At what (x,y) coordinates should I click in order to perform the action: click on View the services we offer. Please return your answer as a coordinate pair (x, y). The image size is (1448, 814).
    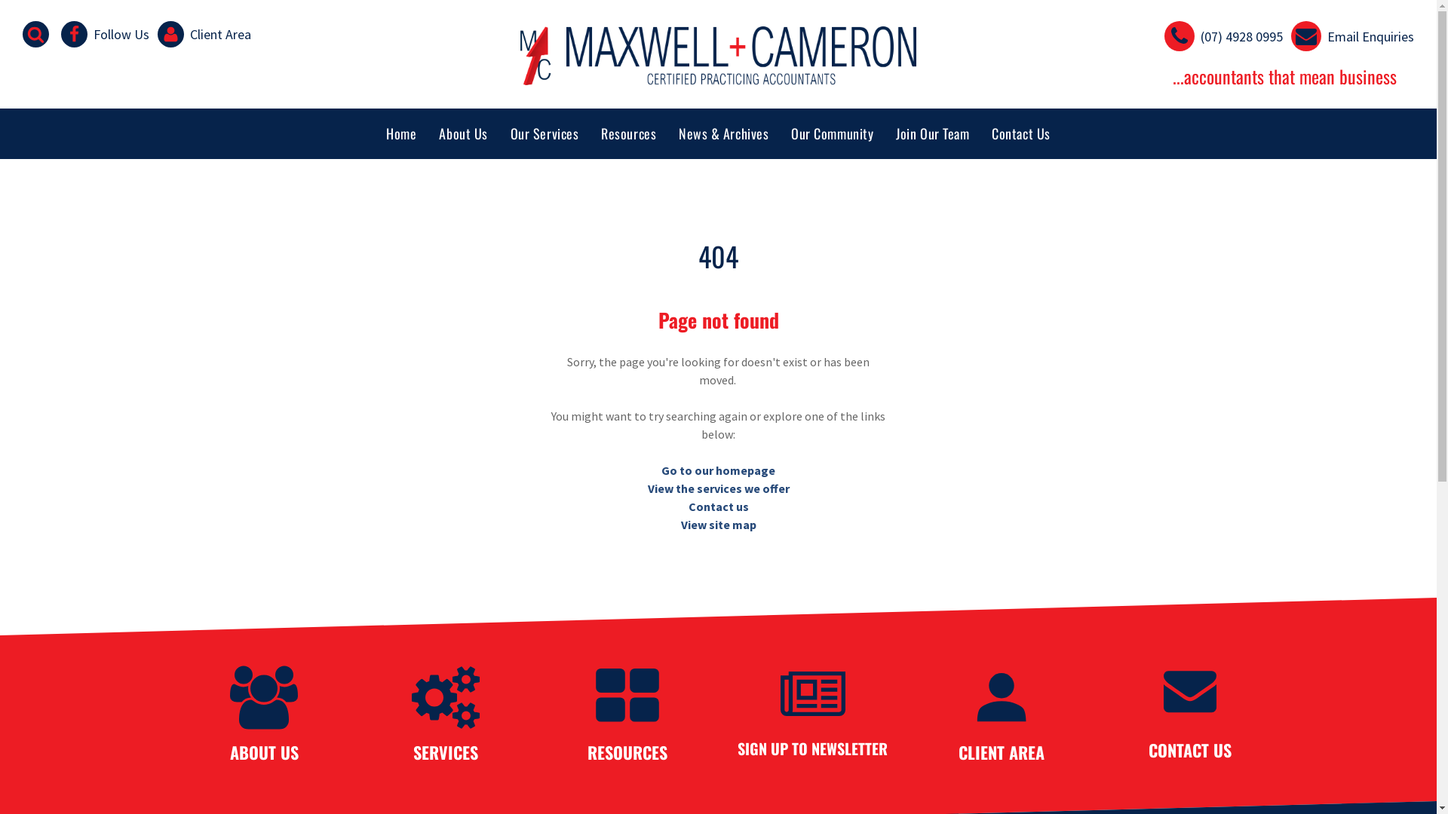
    Looking at the image, I should click on (718, 488).